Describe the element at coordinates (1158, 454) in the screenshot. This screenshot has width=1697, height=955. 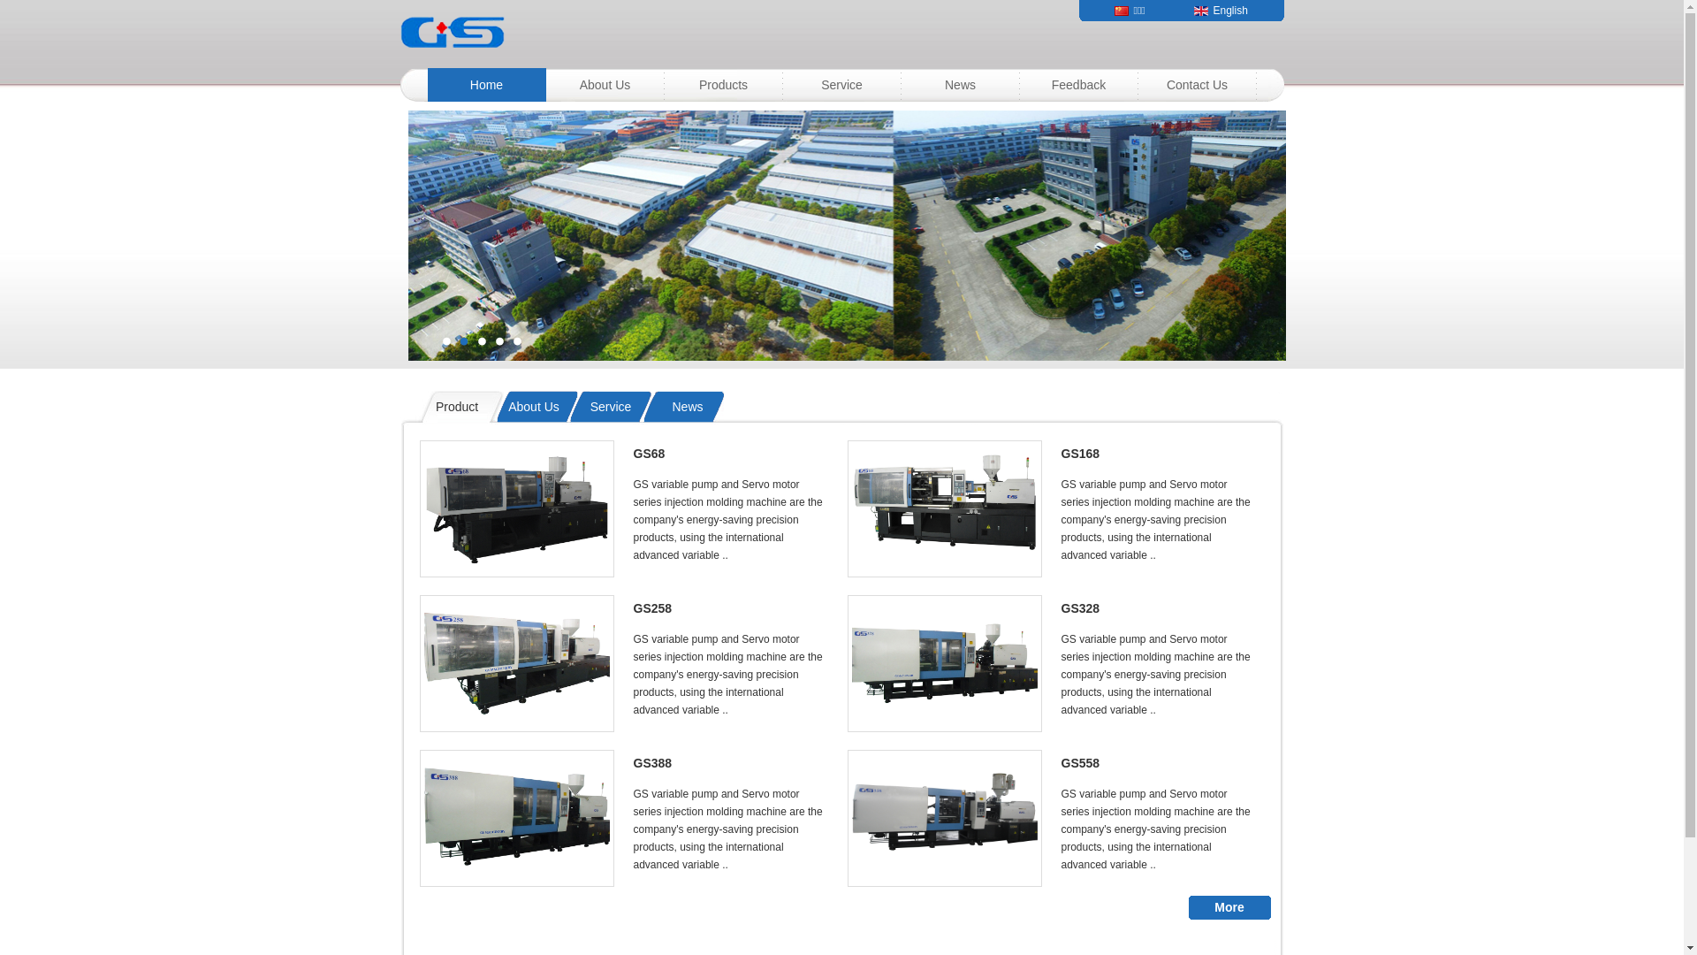
I see `GS168` at that location.